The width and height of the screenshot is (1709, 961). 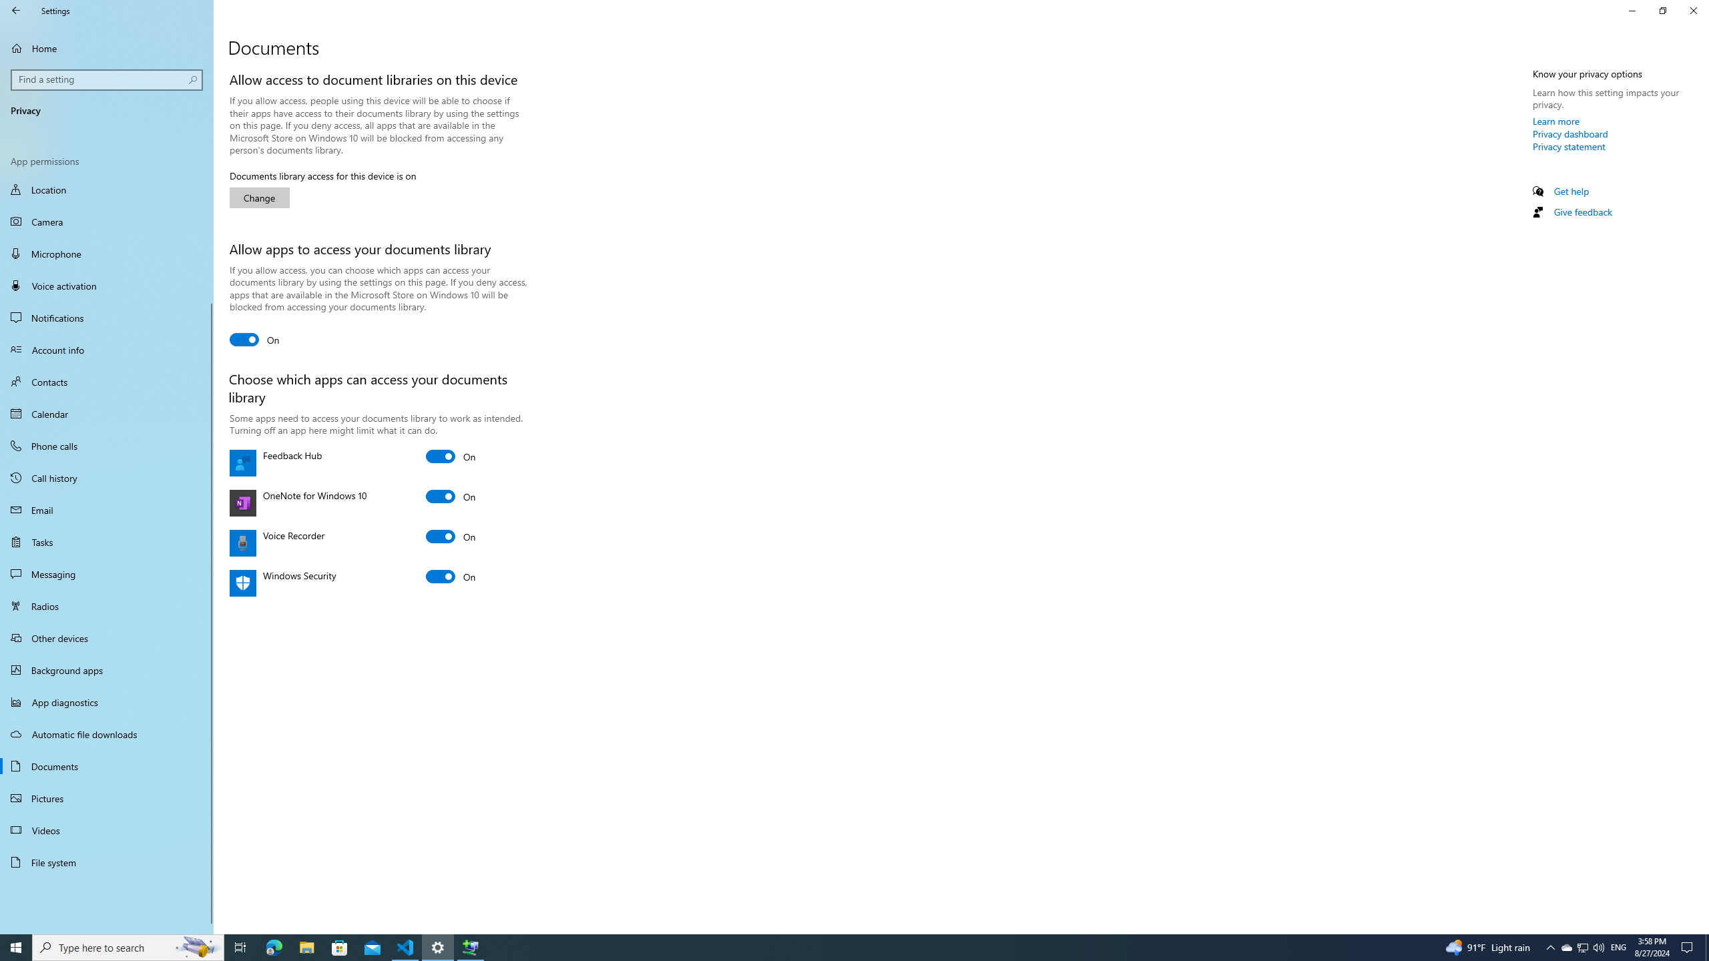 What do you see at coordinates (107, 254) in the screenshot?
I see `Microphone` at bounding box center [107, 254].